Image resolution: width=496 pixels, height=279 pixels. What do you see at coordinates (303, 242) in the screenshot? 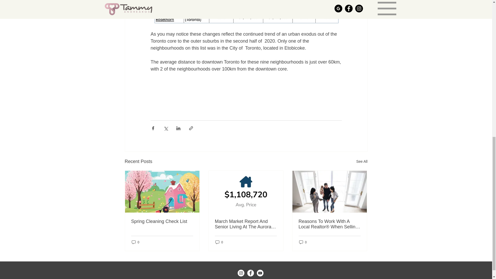
I see `0` at bounding box center [303, 242].